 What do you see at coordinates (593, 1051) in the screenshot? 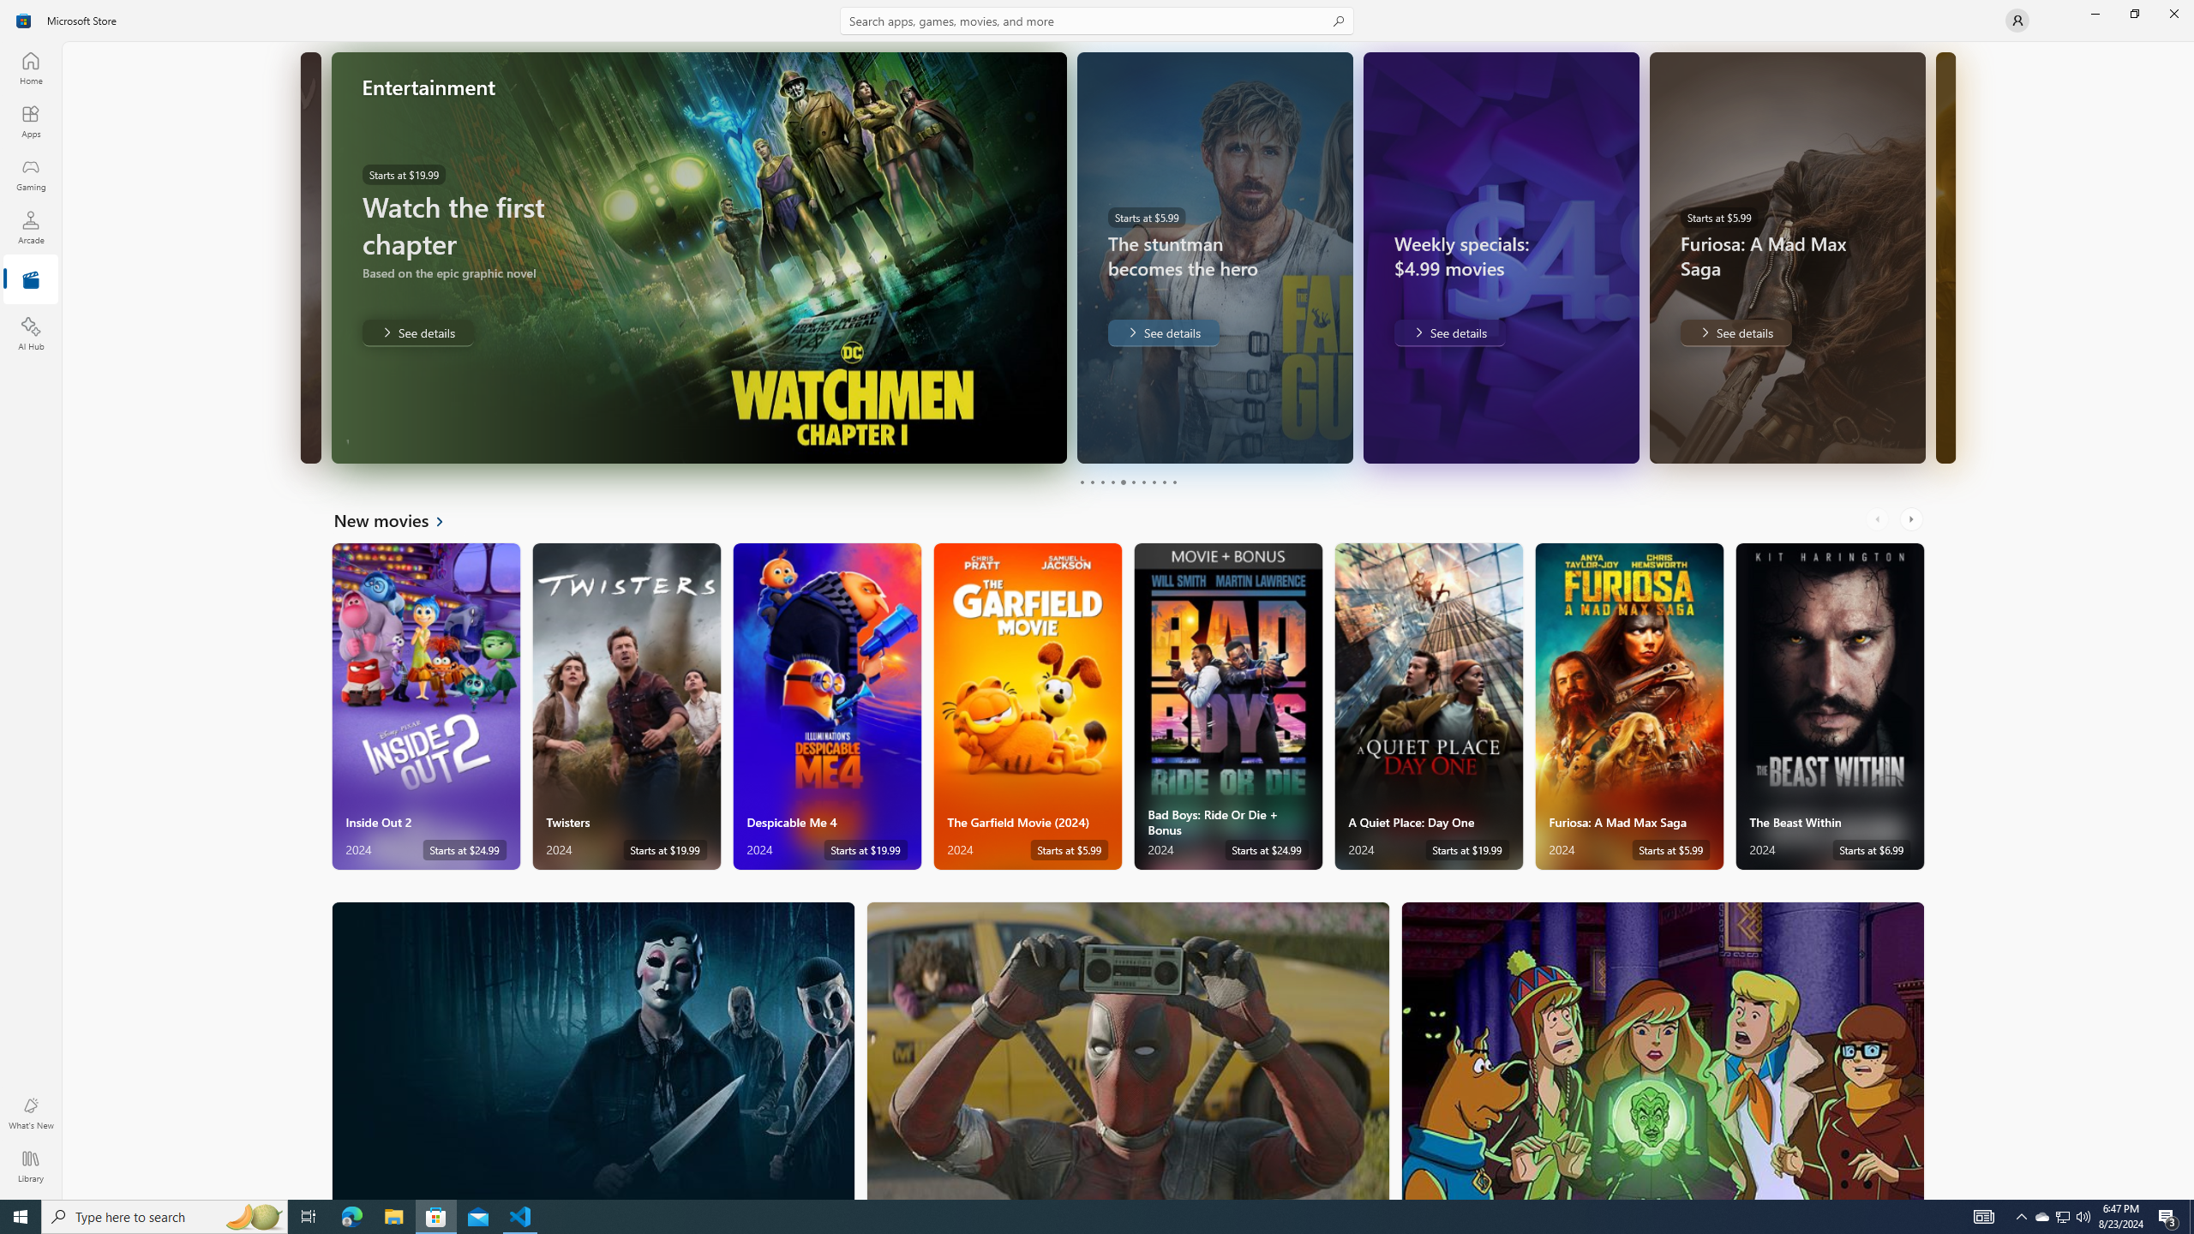
I see `Horror` at bounding box center [593, 1051].